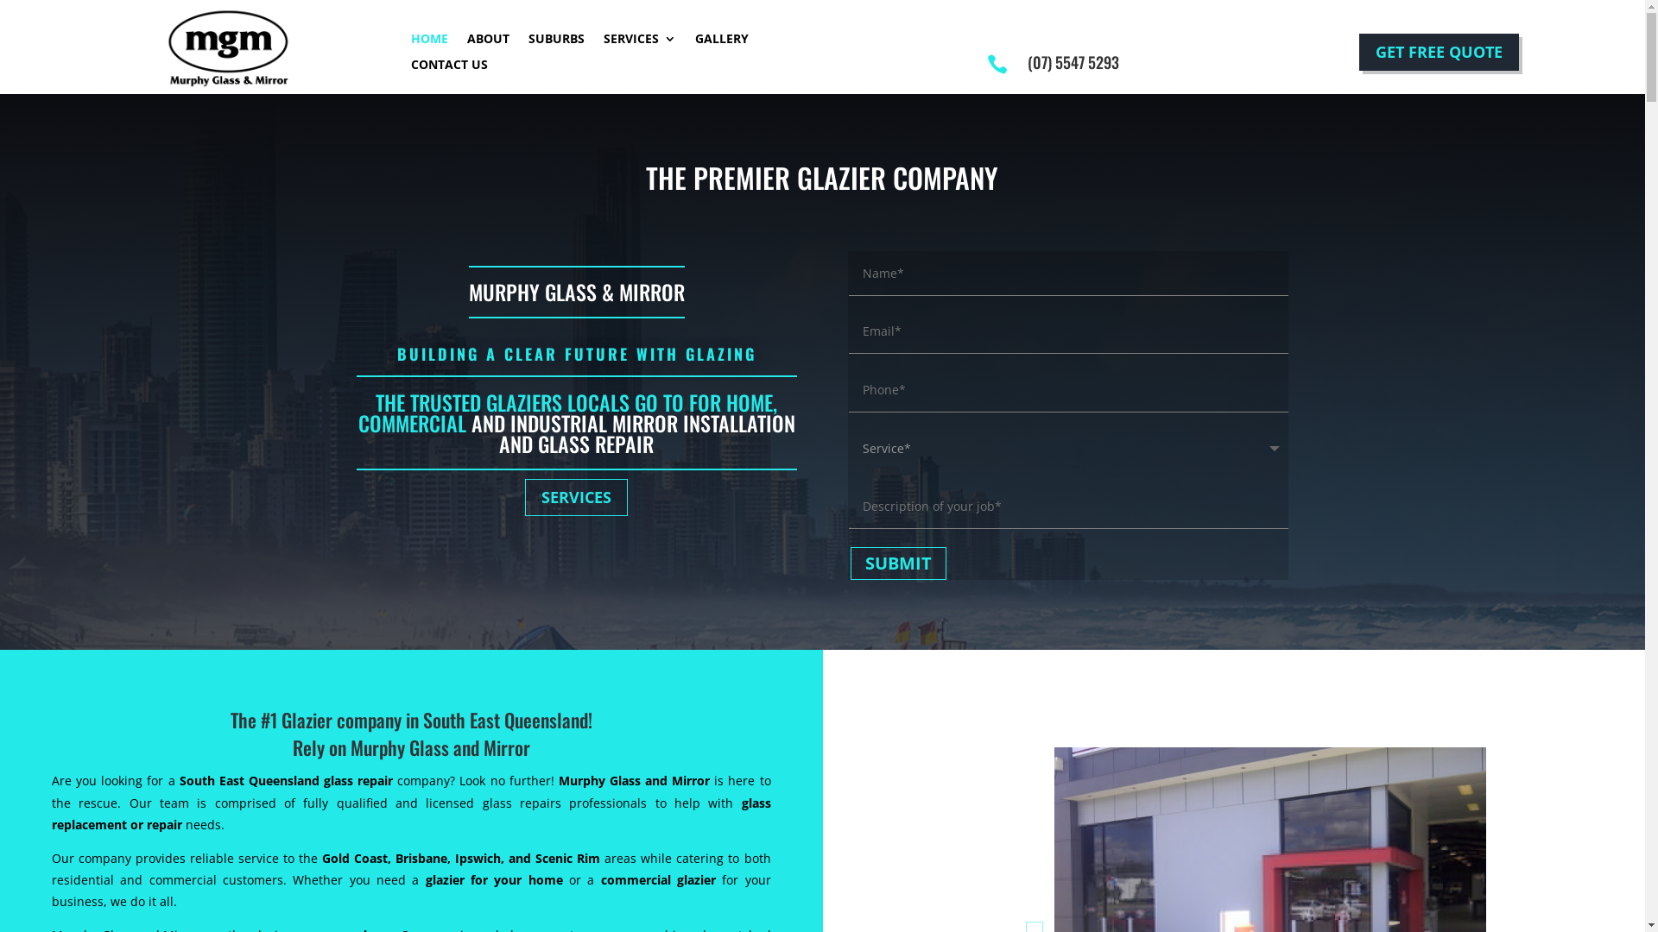  Describe the element at coordinates (898, 564) in the screenshot. I see `SUBMIT` at that location.